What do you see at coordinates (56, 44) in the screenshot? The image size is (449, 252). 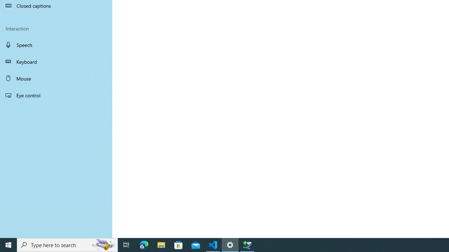 I see `Speech` at bounding box center [56, 44].